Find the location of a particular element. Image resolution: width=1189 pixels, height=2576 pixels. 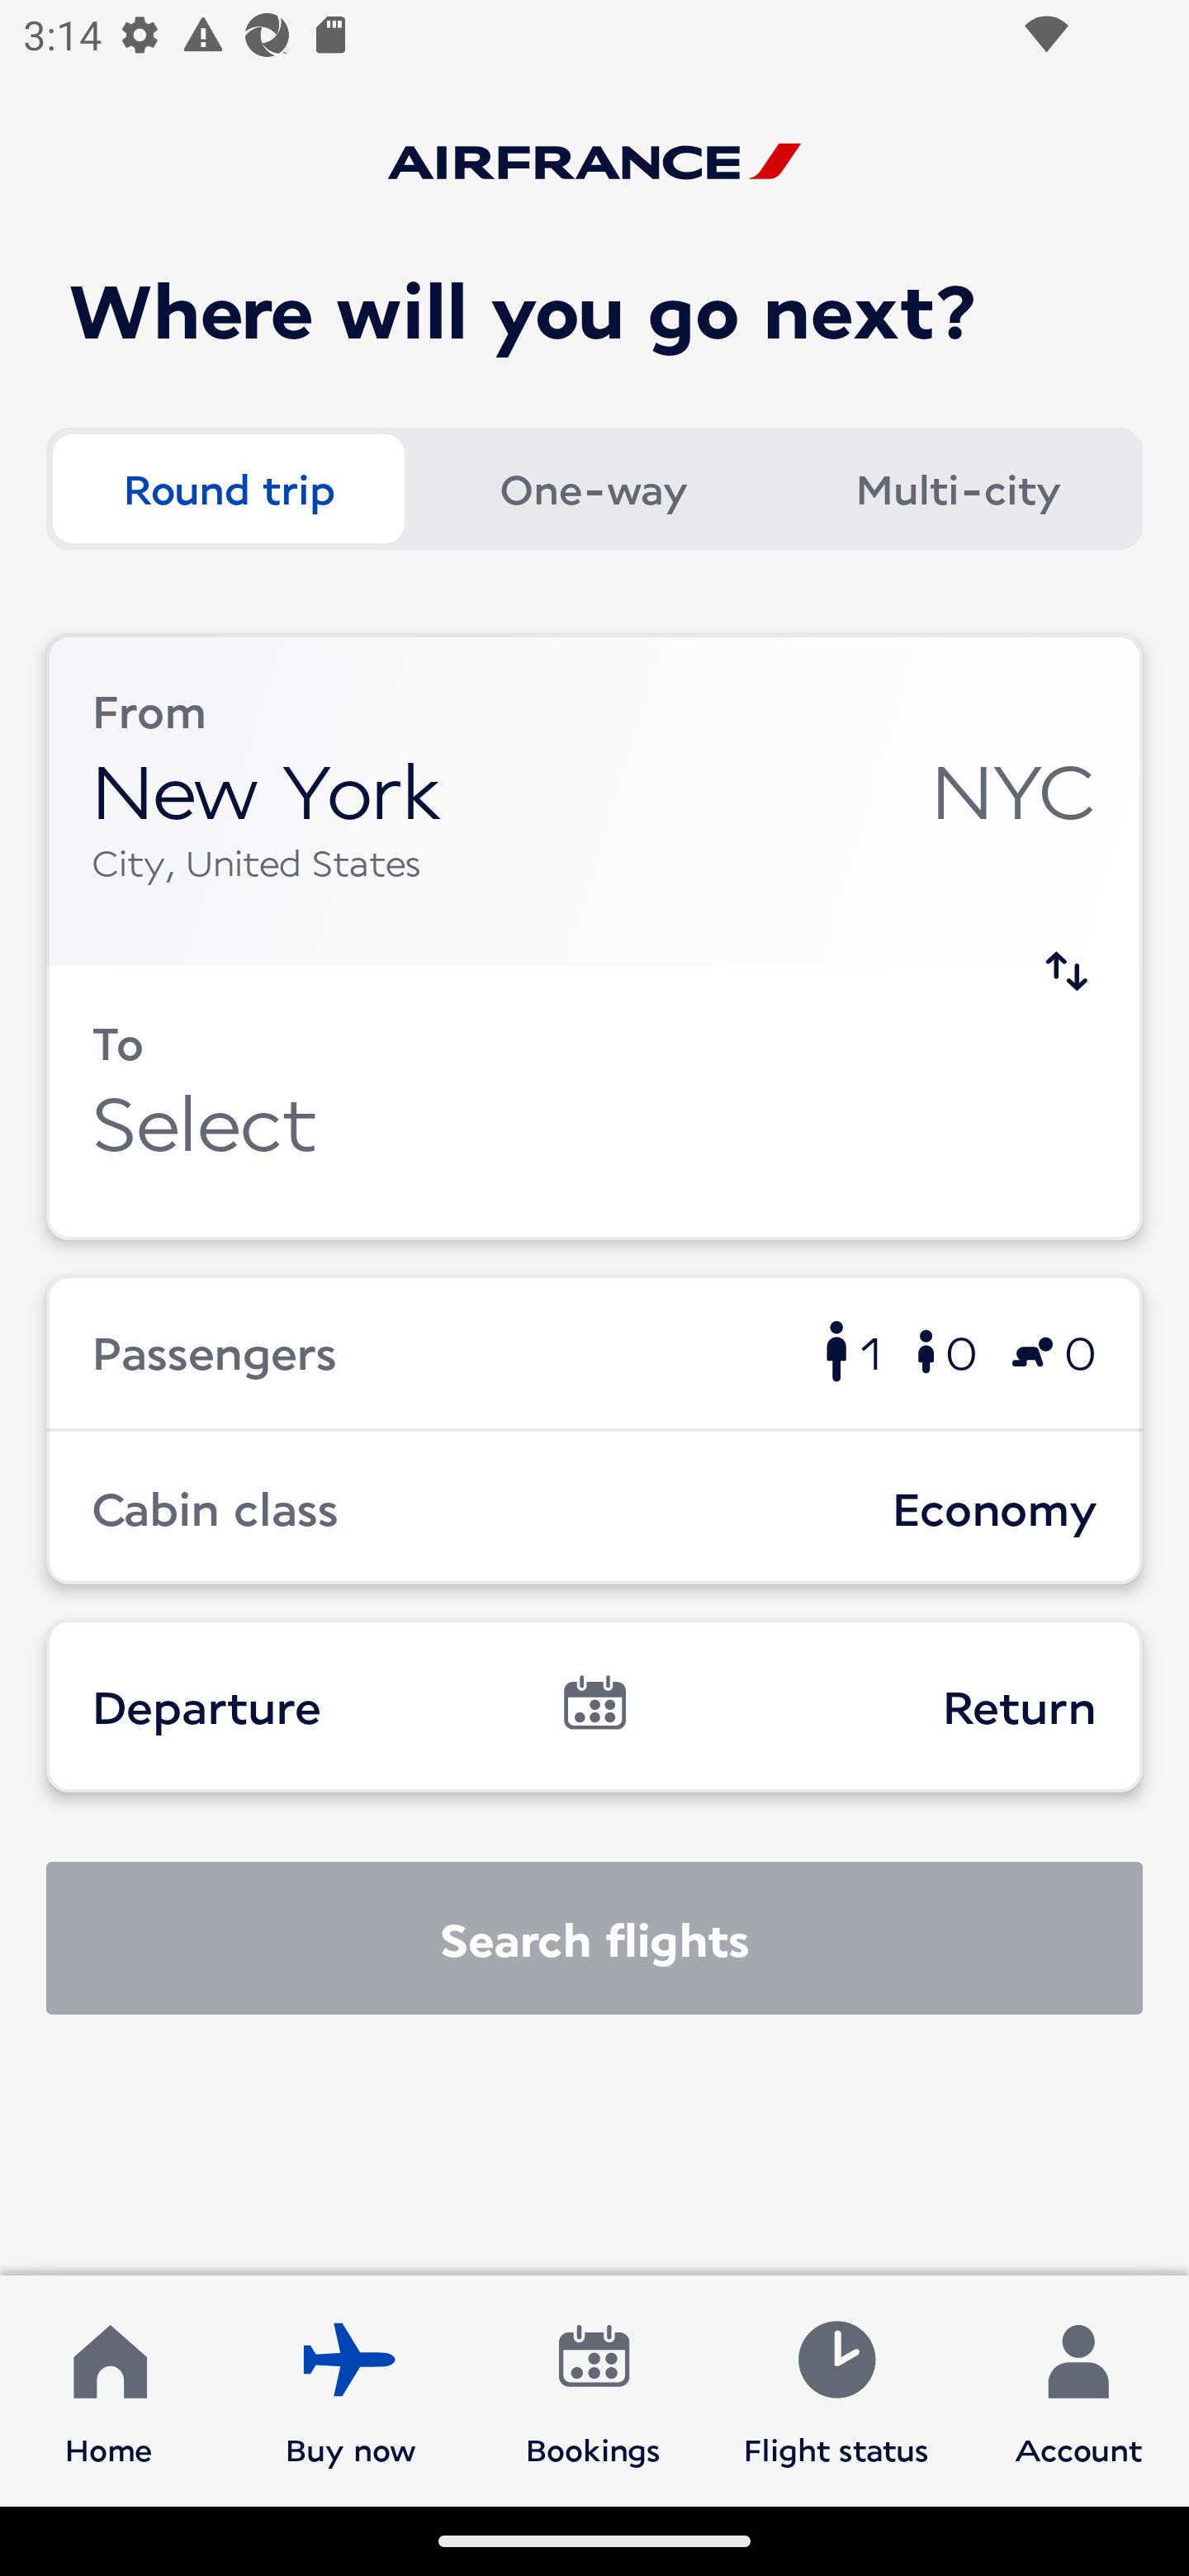

To Select is located at coordinates (594, 1102).